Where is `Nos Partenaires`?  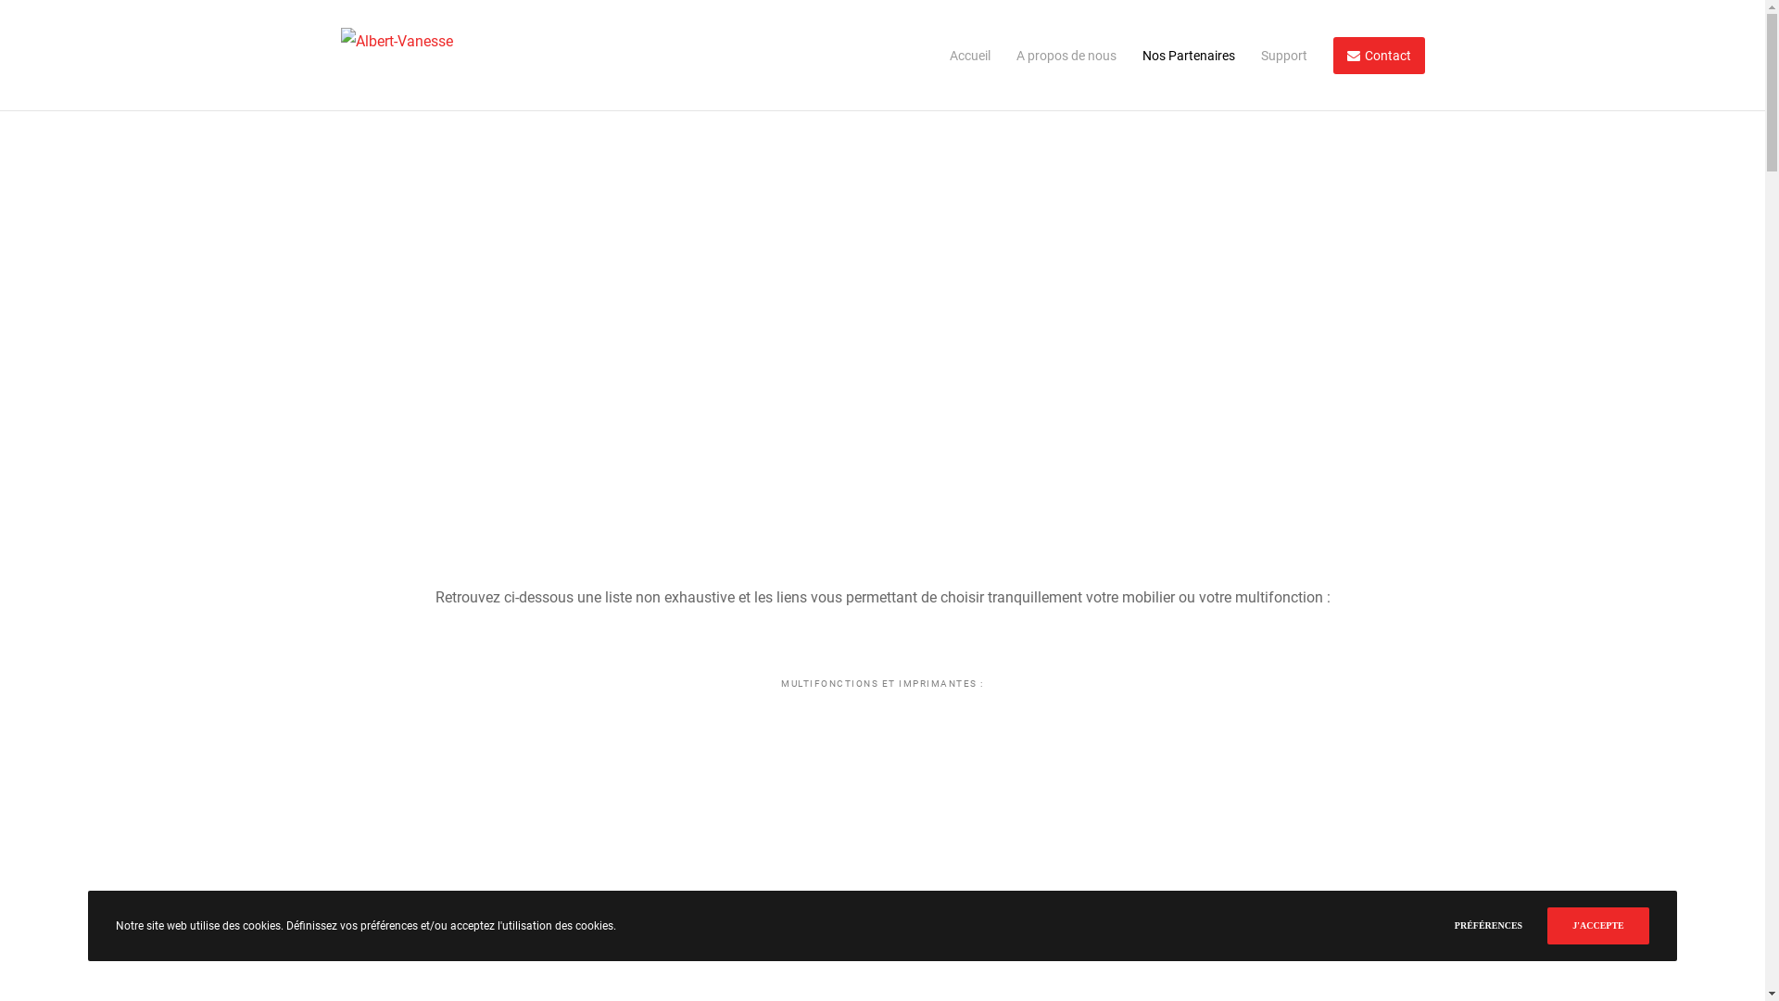
Nos Partenaires is located at coordinates (1175, 56).